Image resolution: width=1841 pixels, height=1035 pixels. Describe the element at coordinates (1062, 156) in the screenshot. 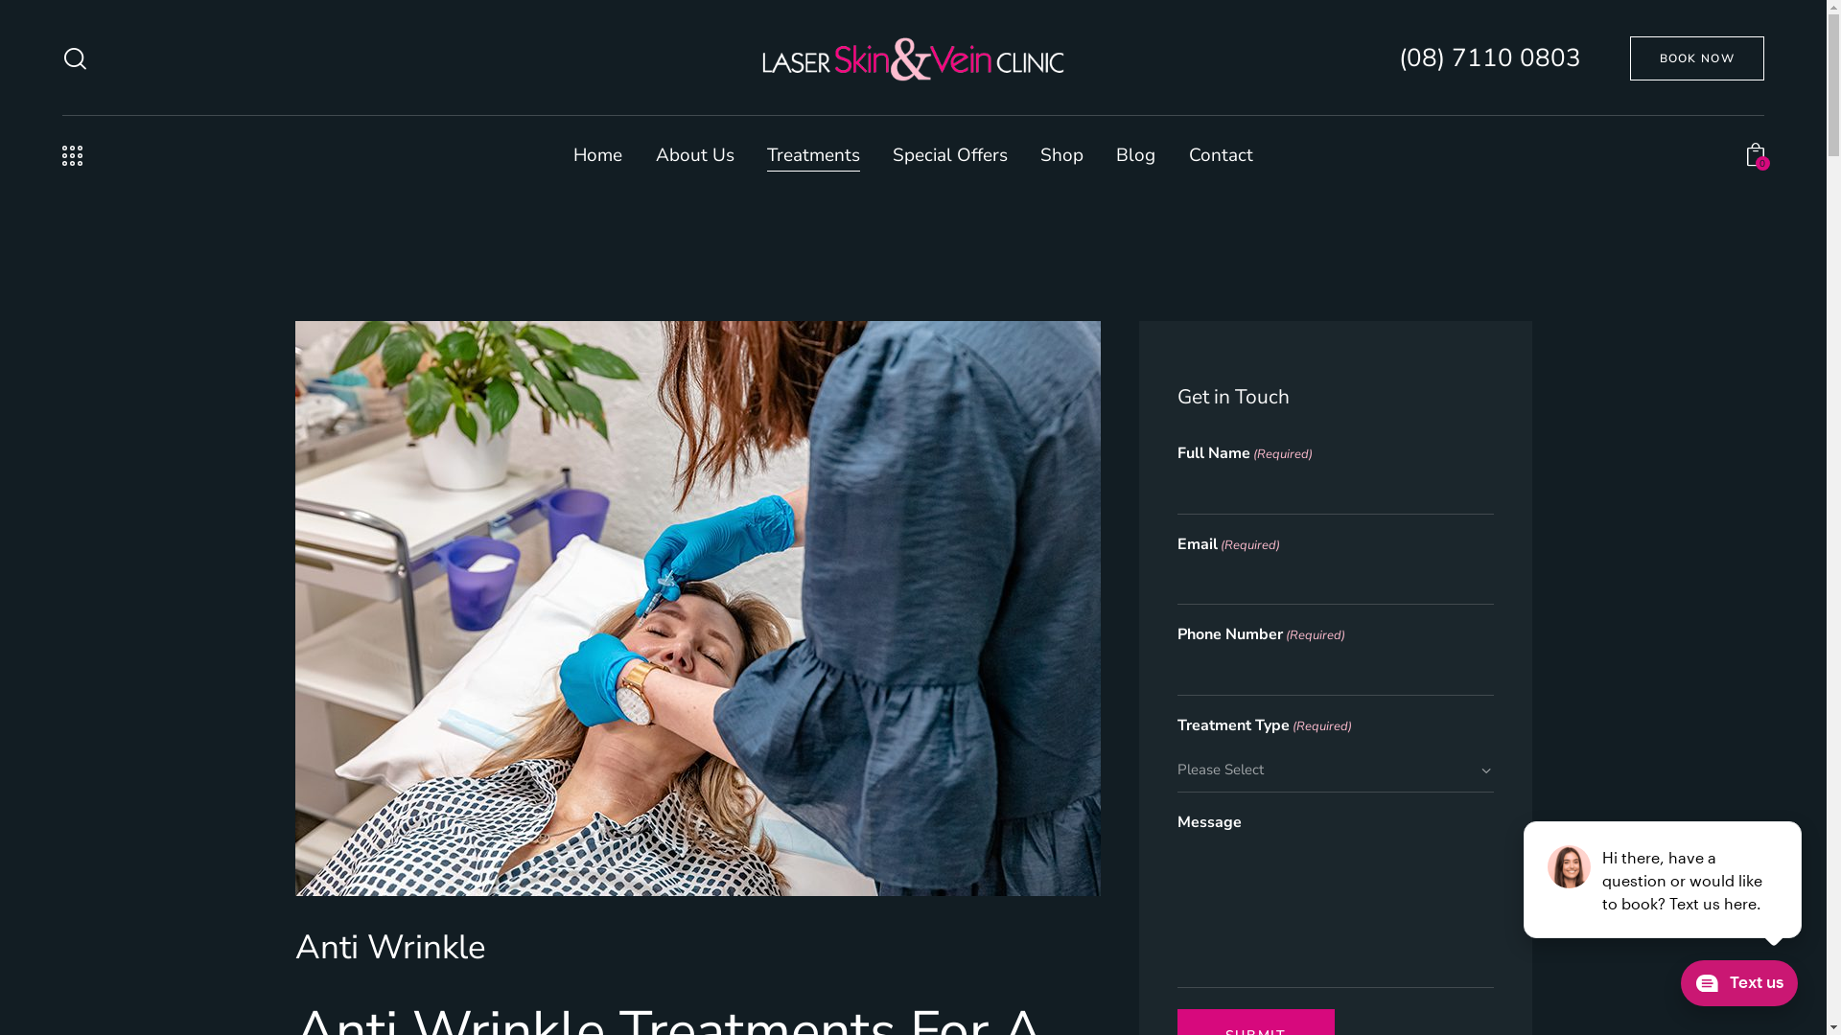

I see `Shop` at that location.